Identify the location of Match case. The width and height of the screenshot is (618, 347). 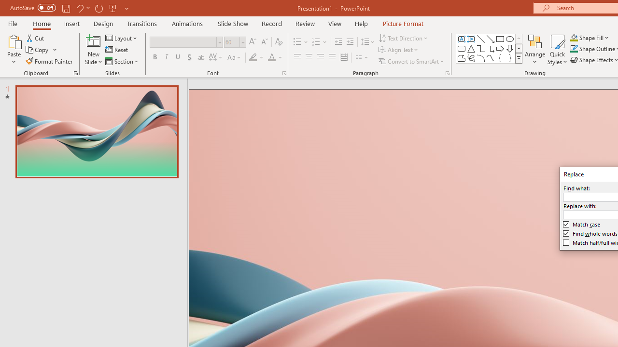
(582, 224).